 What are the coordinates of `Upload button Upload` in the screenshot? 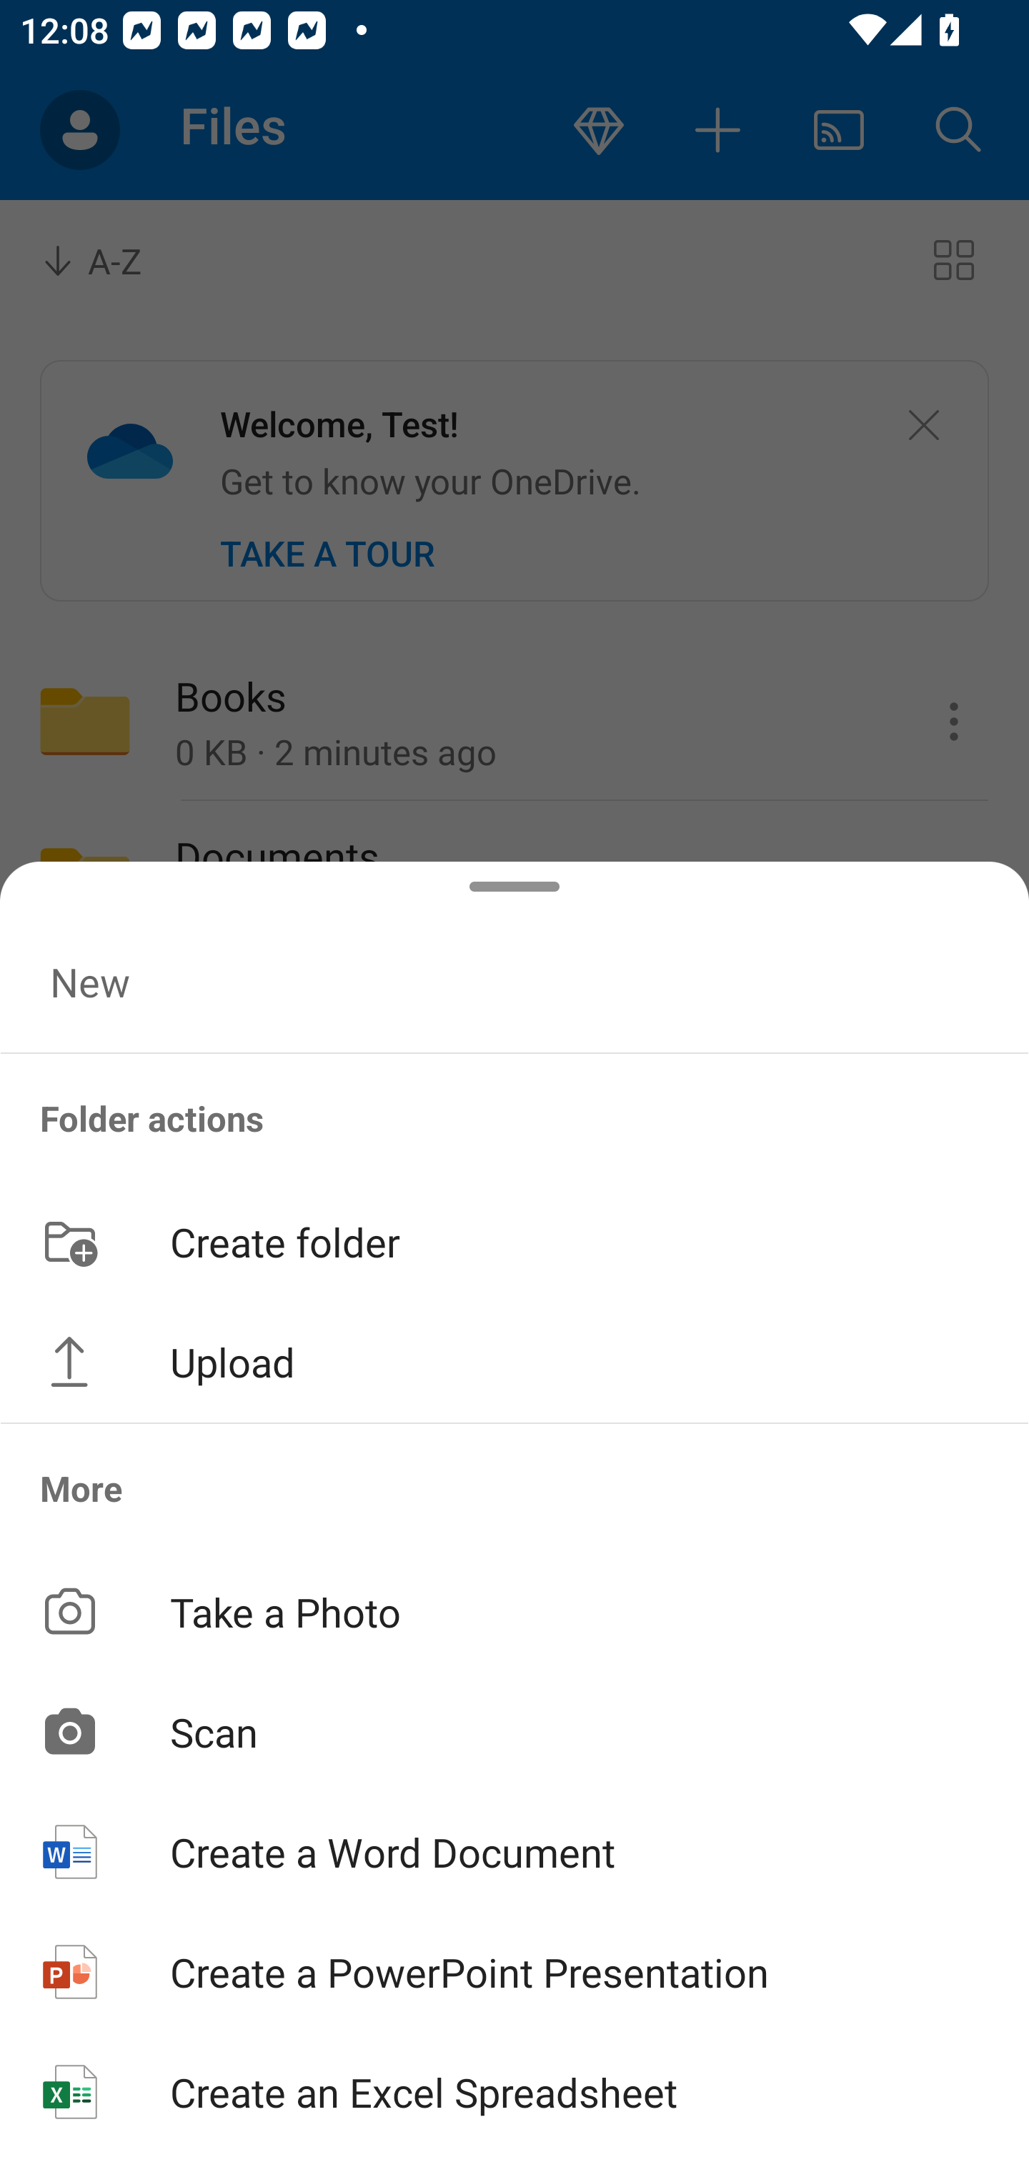 It's located at (514, 1362).